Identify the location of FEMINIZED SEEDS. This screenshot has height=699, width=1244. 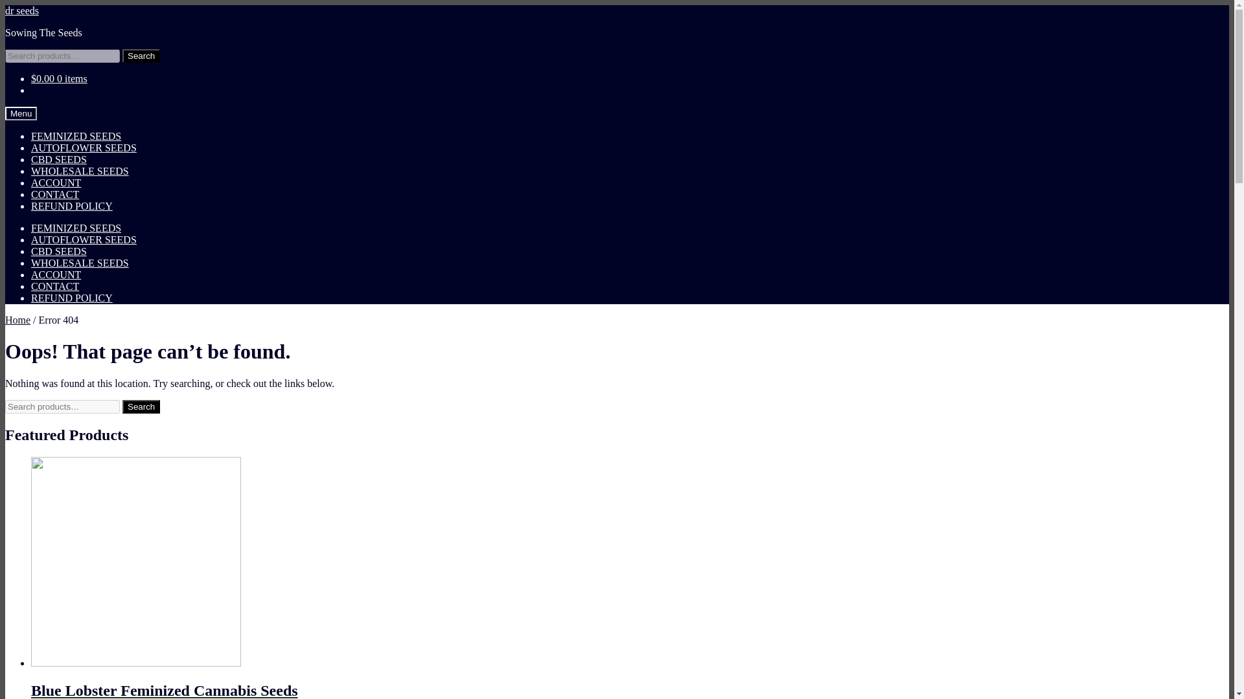
(76, 136).